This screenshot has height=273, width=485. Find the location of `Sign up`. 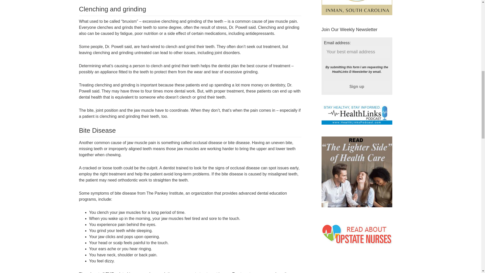

Sign up is located at coordinates (357, 86).